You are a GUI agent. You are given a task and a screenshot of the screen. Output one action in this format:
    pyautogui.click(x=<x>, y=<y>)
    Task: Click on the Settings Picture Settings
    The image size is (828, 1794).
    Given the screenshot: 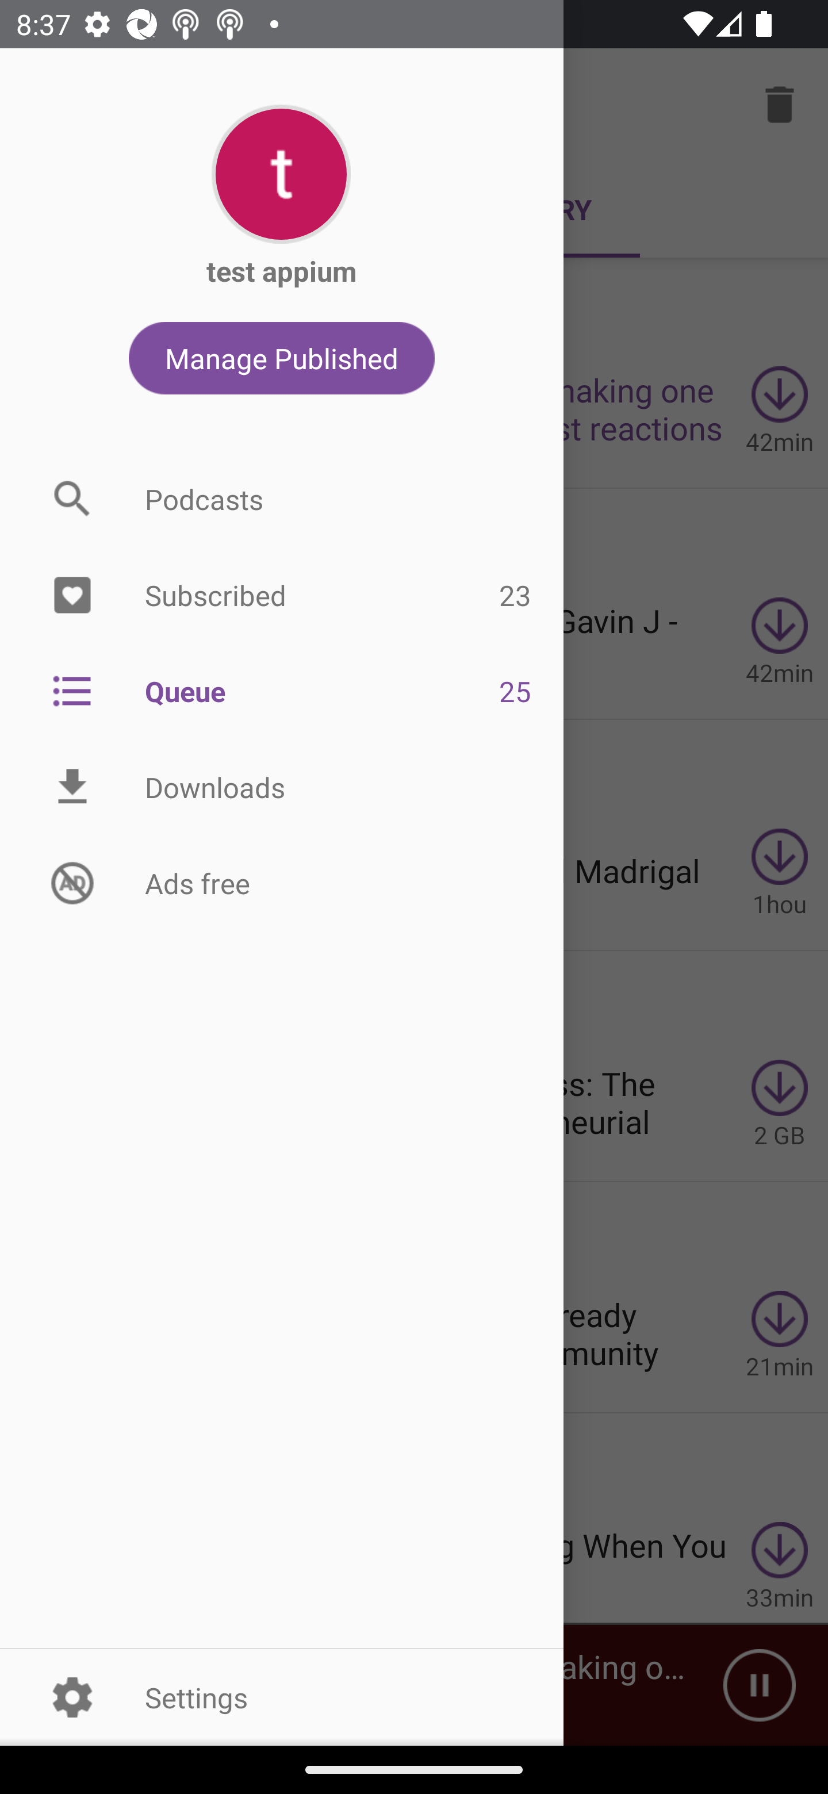 What is the action you would take?
    pyautogui.click(x=282, y=1697)
    